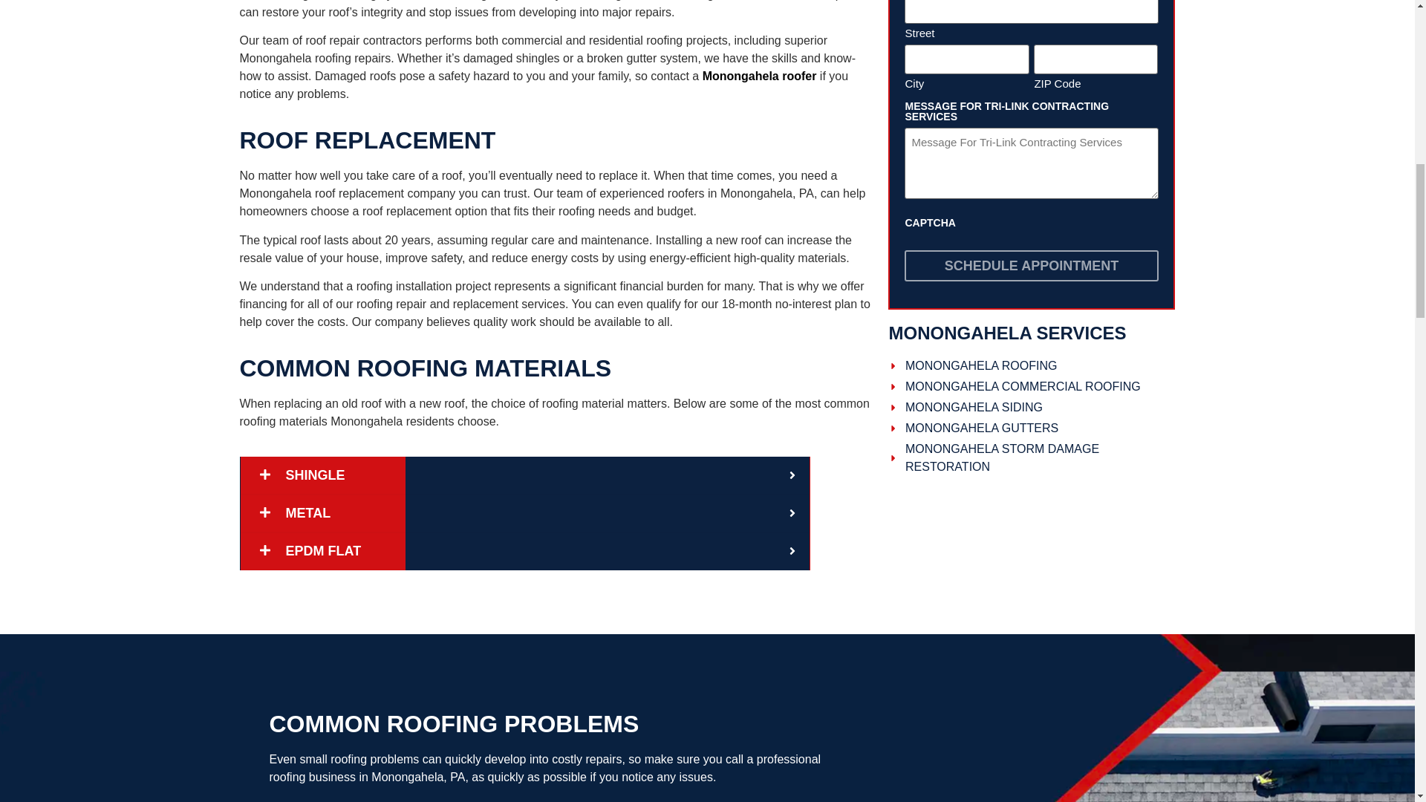 Image resolution: width=1426 pixels, height=802 pixels. What do you see at coordinates (1031, 266) in the screenshot?
I see `SCHEDULE APPOINTMENT` at bounding box center [1031, 266].